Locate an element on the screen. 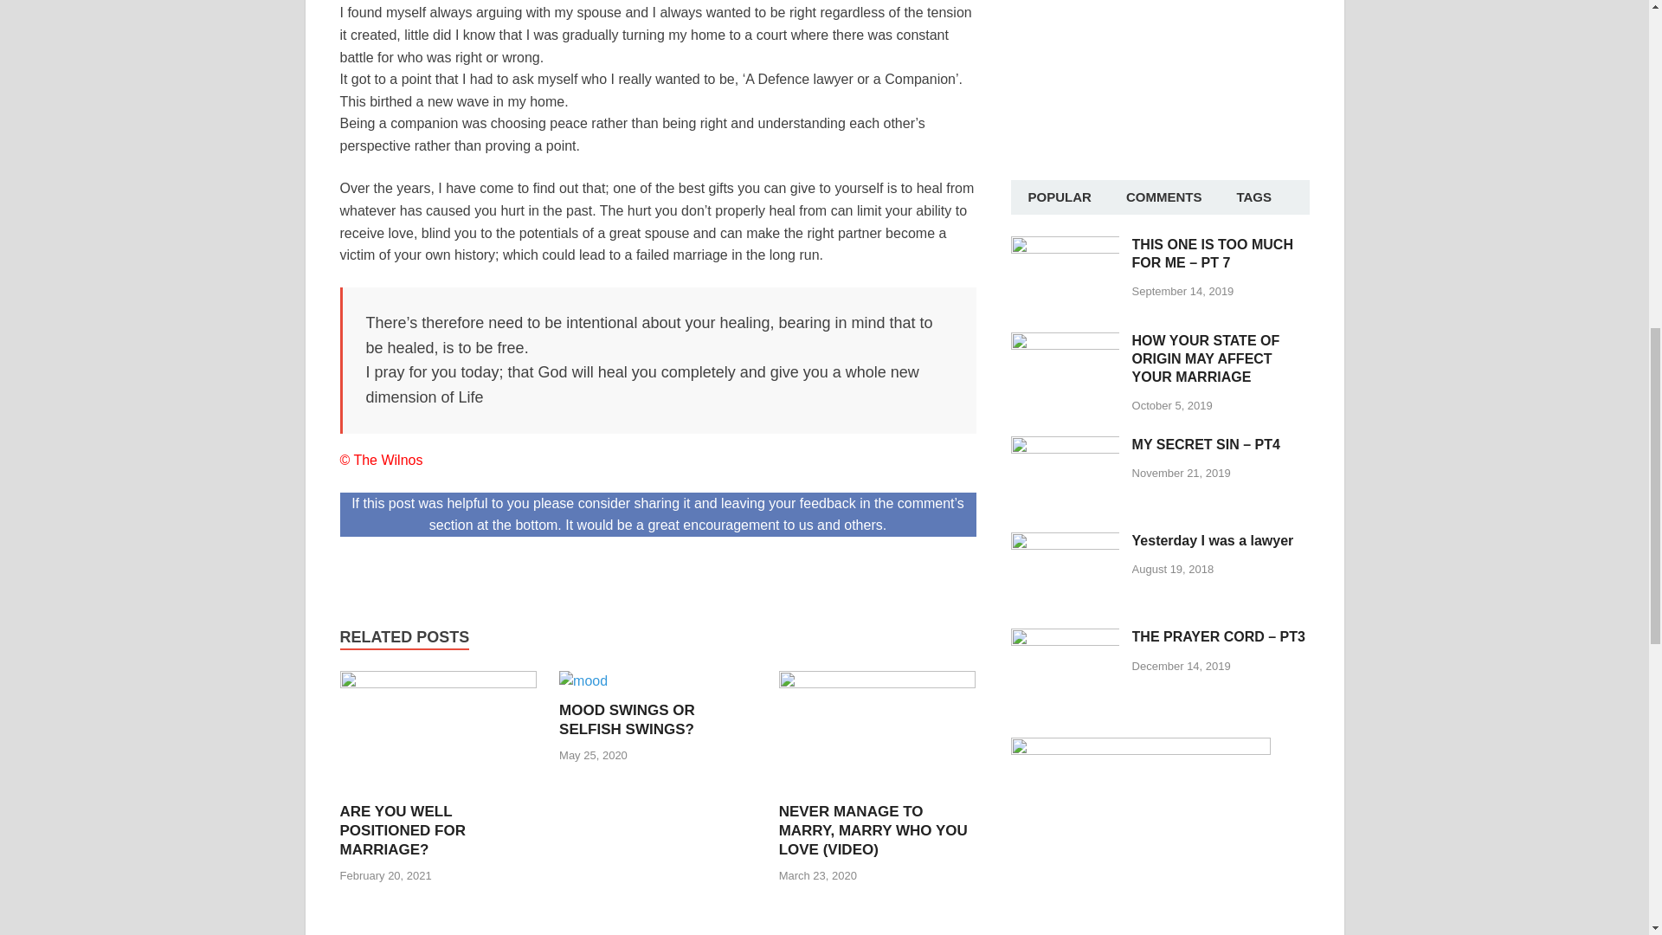  MOOD SWINGS OR SELFISH SWINGS? is located at coordinates (627, 720).